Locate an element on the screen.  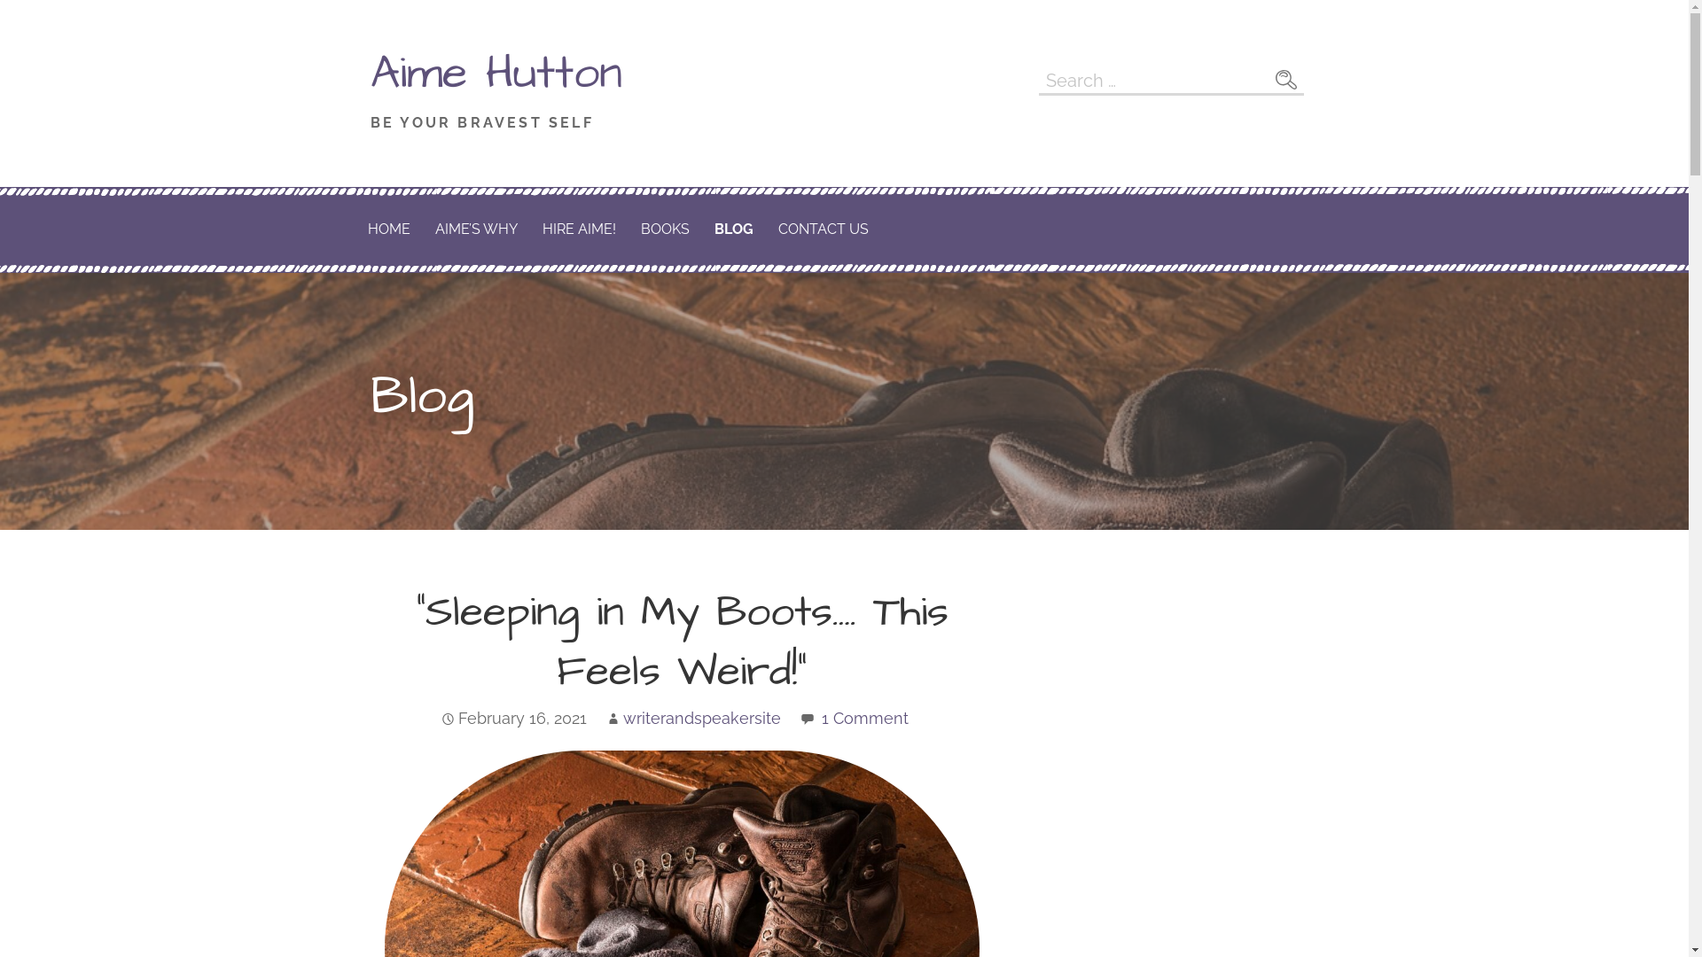
Aime Hutton is located at coordinates (496, 74).